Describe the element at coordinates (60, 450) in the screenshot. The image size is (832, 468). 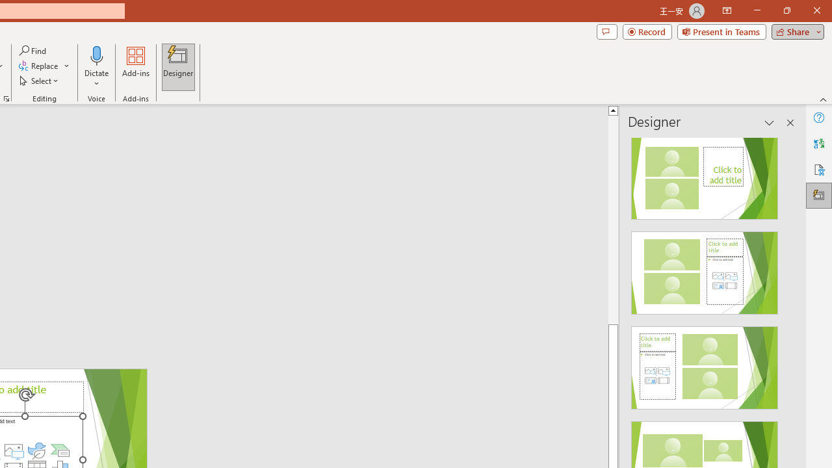
I see `Insert a SmartArt Graphic` at that location.